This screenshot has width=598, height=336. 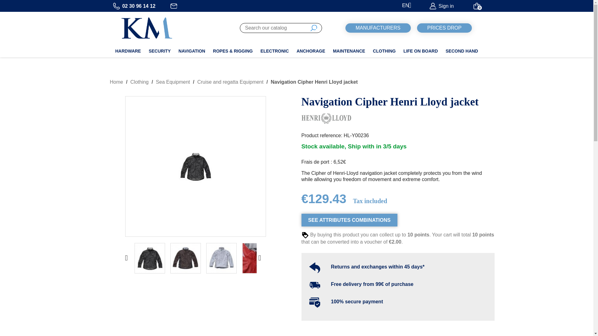 What do you see at coordinates (378, 28) in the screenshot?
I see `manufacturers` at bounding box center [378, 28].